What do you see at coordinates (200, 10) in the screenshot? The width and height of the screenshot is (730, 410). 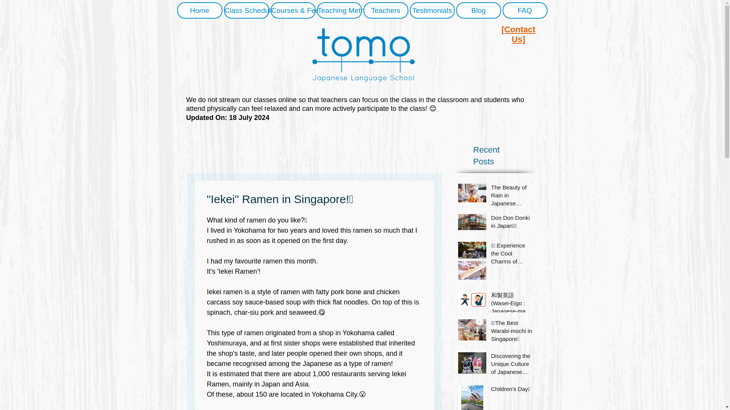 I see `Home` at bounding box center [200, 10].